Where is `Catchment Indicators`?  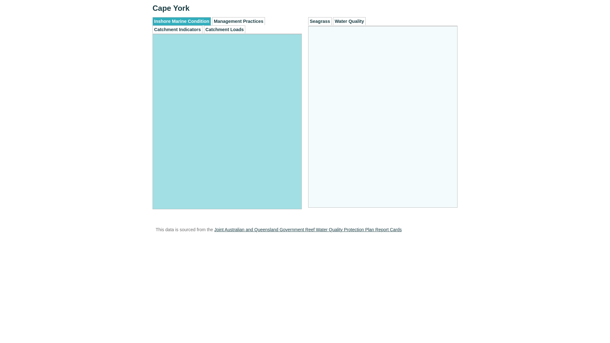 Catchment Indicators is located at coordinates (177, 29).